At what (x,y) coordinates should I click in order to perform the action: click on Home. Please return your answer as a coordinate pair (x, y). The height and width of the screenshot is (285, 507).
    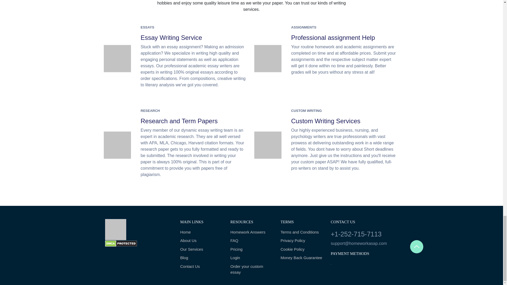
    Looking at the image, I should click on (201, 232).